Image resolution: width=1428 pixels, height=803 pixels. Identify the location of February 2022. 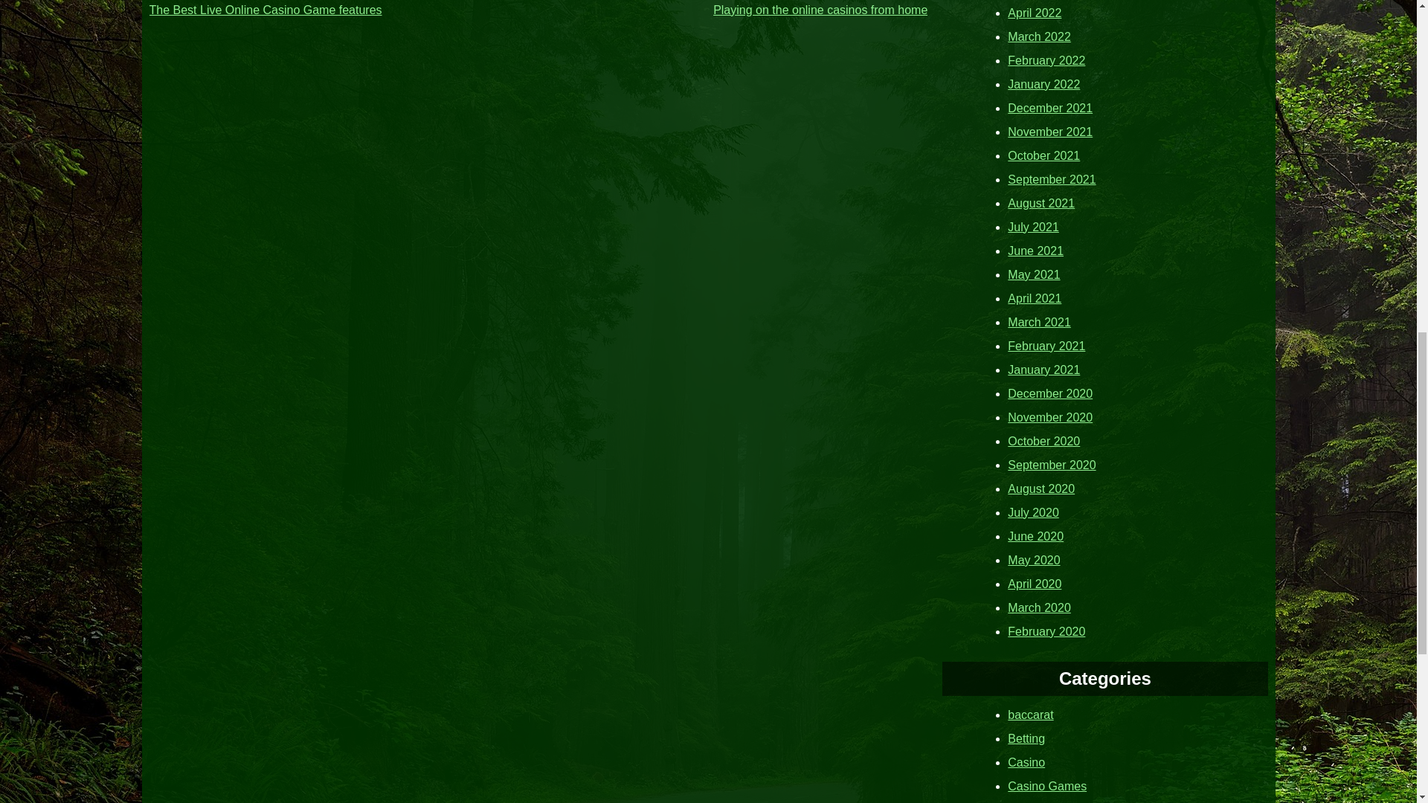
(1046, 59).